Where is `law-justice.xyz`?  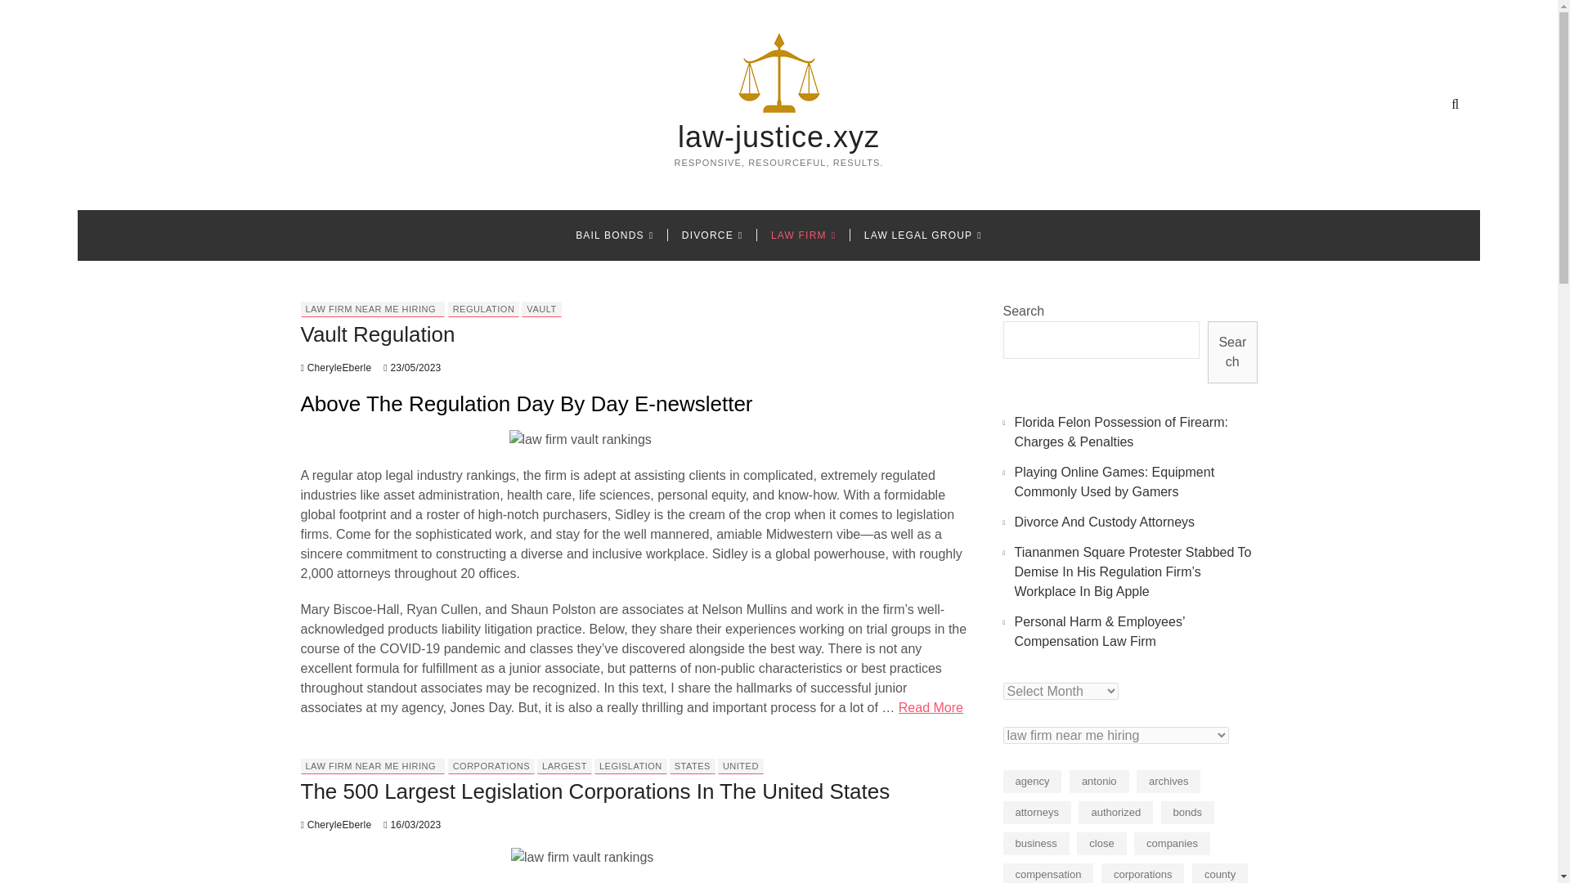 law-justice.xyz is located at coordinates (778, 137).